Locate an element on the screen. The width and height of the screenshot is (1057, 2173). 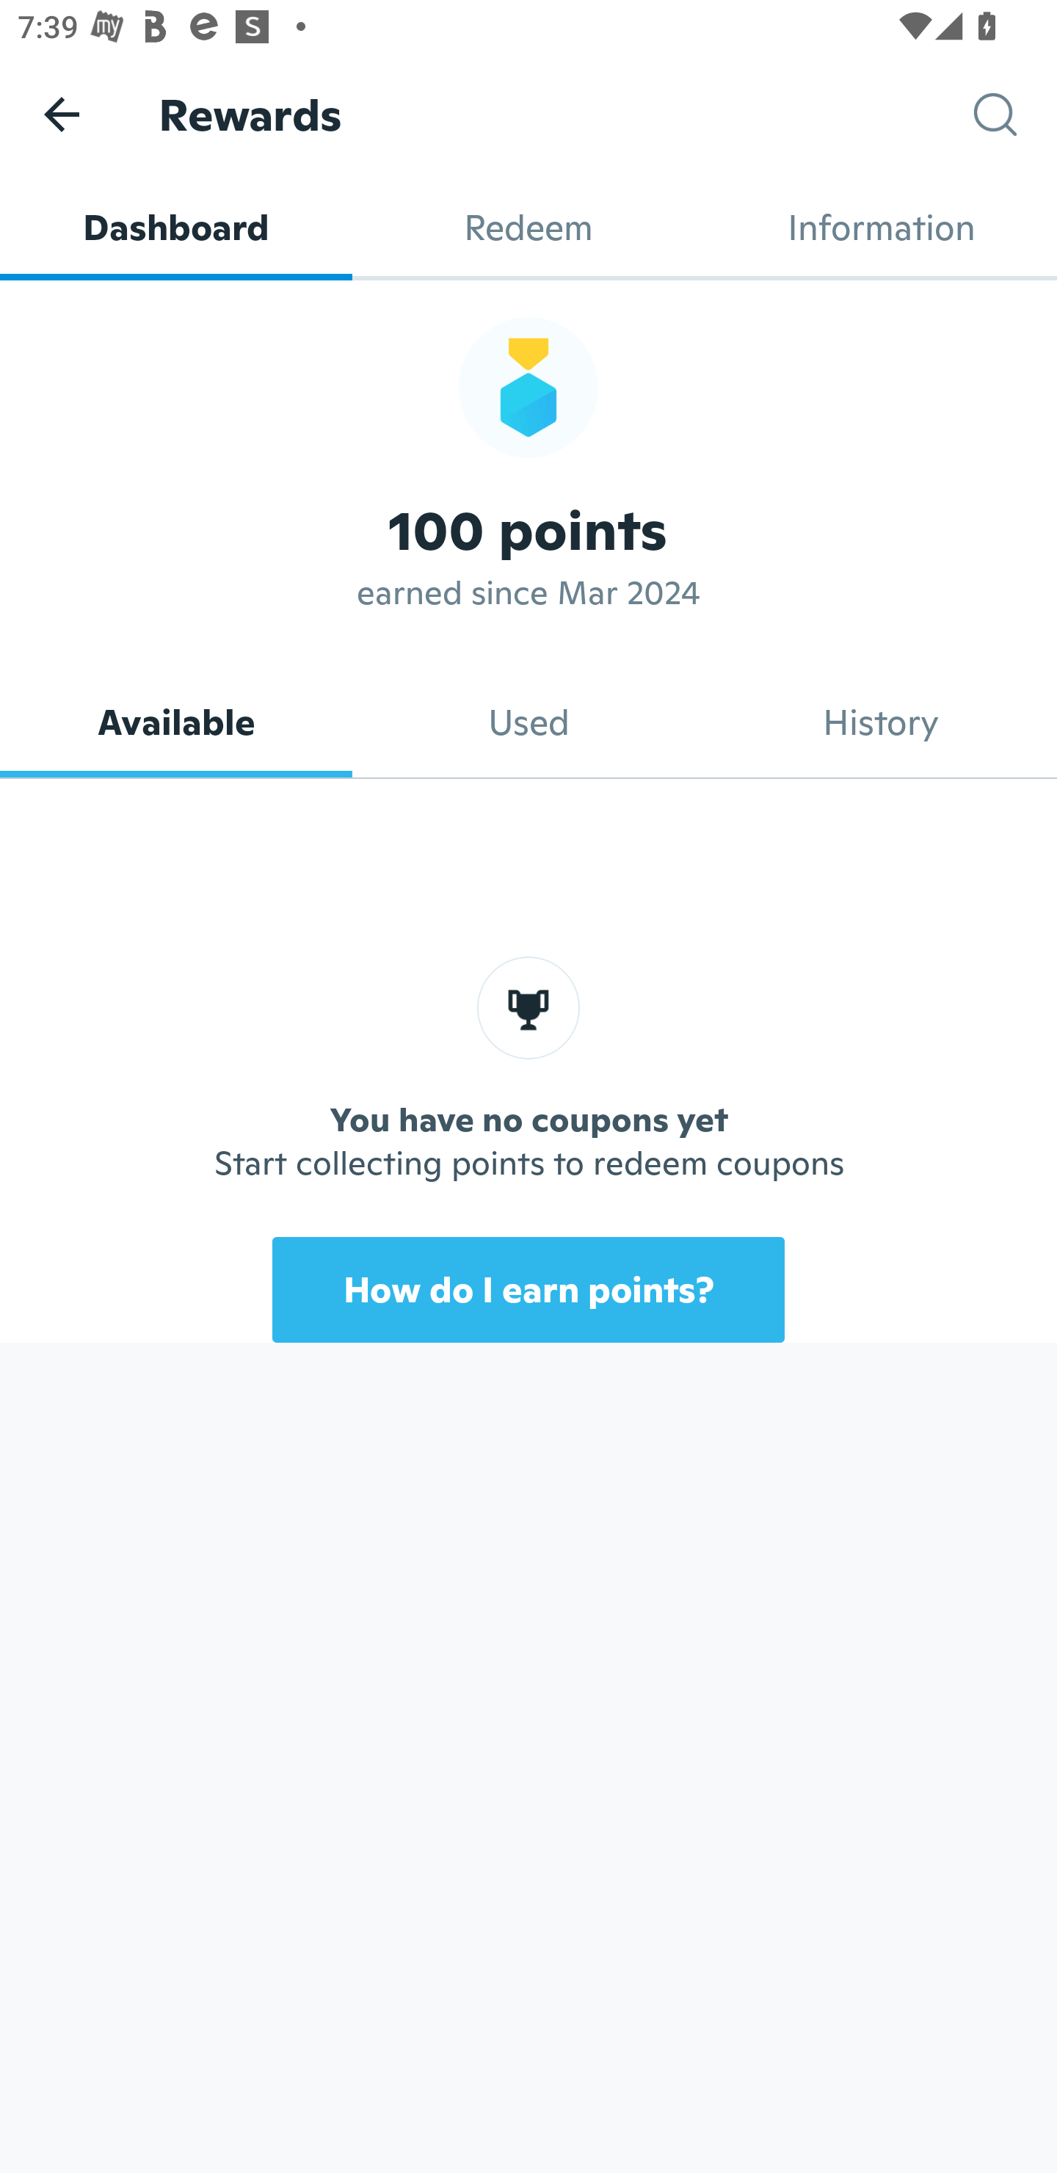
Dashboard is located at coordinates (176, 228).